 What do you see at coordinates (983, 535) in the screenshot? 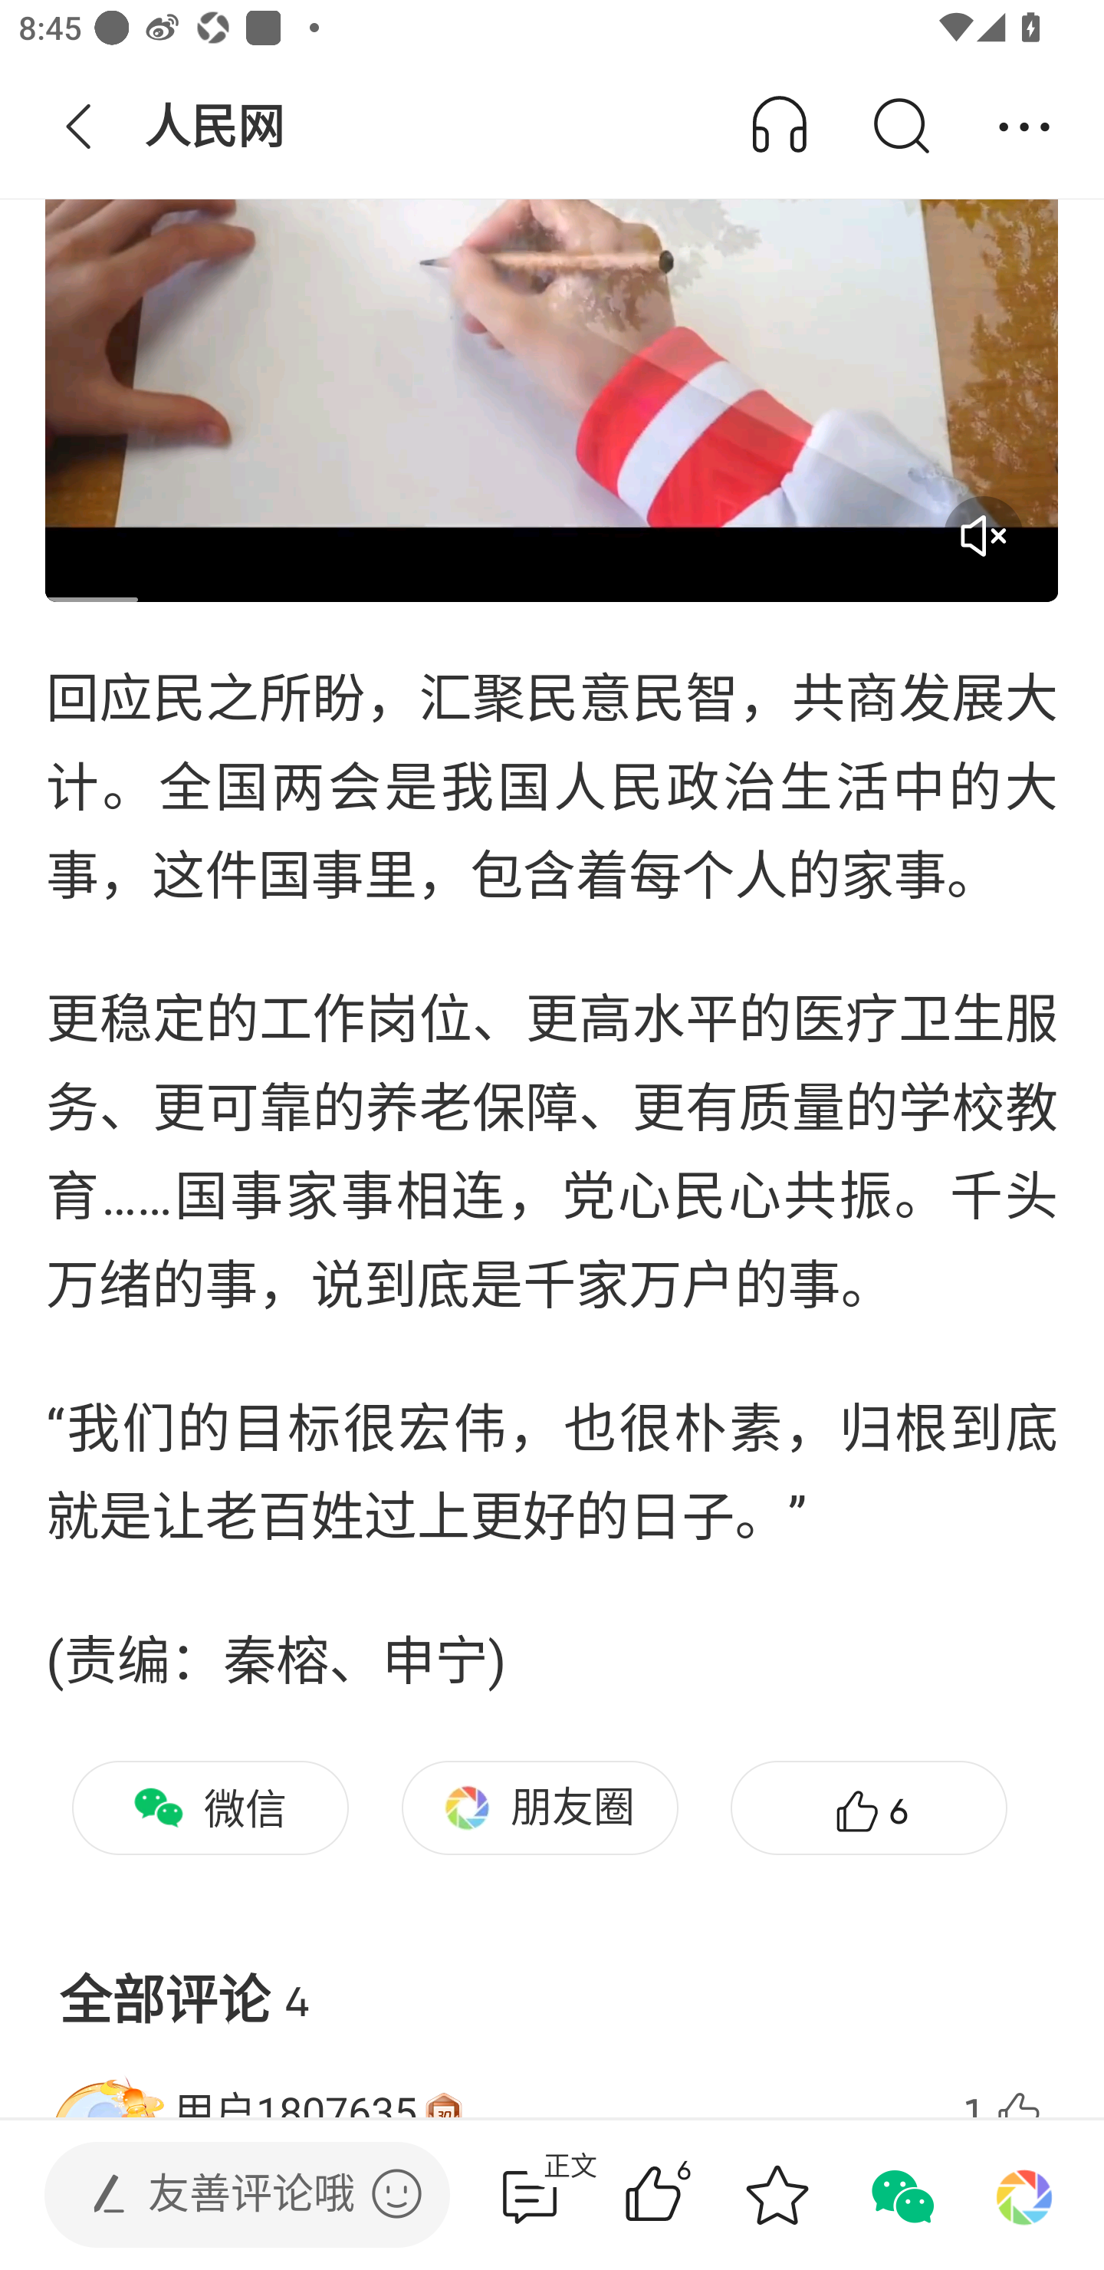
I see `音量开关` at bounding box center [983, 535].